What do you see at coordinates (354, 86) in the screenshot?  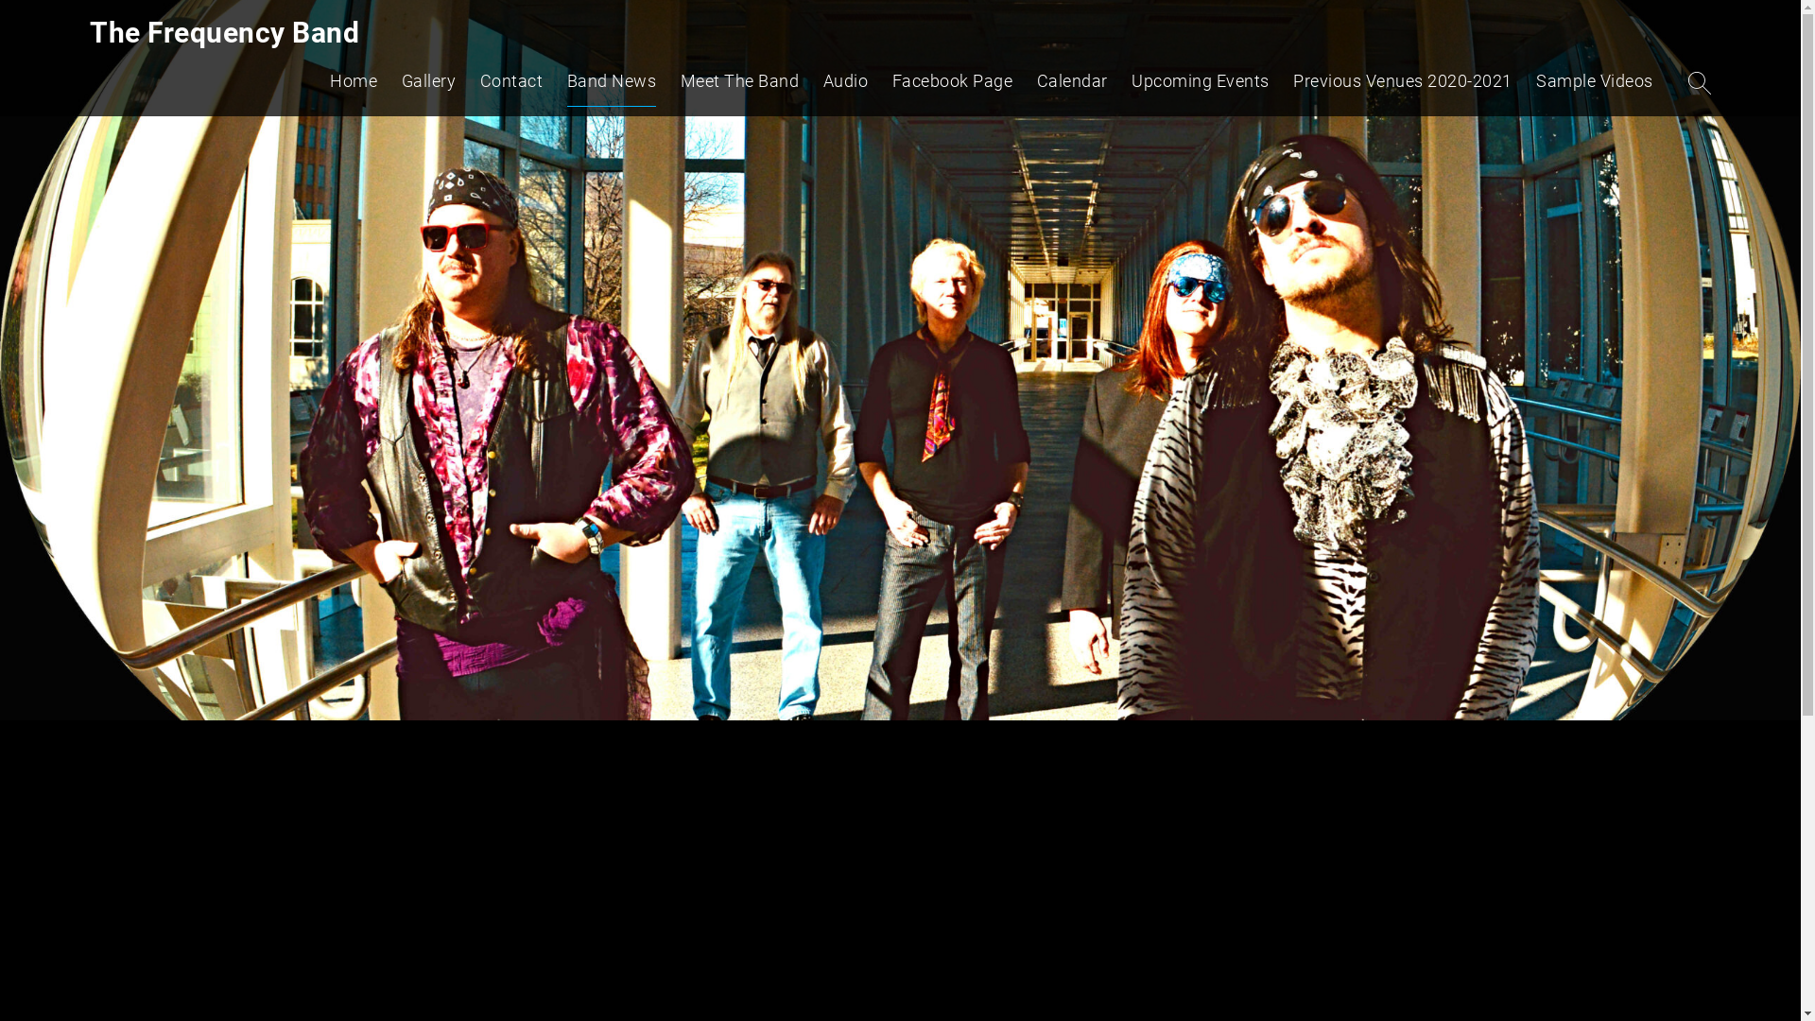 I see `Home` at bounding box center [354, 86].